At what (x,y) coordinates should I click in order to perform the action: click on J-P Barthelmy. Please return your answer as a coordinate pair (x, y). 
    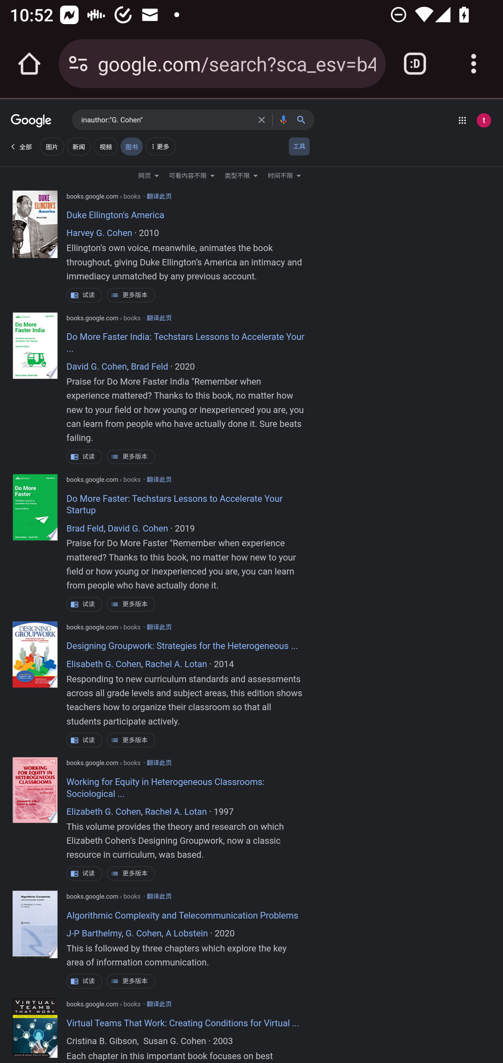
    Looking at the image, I should click on (94, 934).